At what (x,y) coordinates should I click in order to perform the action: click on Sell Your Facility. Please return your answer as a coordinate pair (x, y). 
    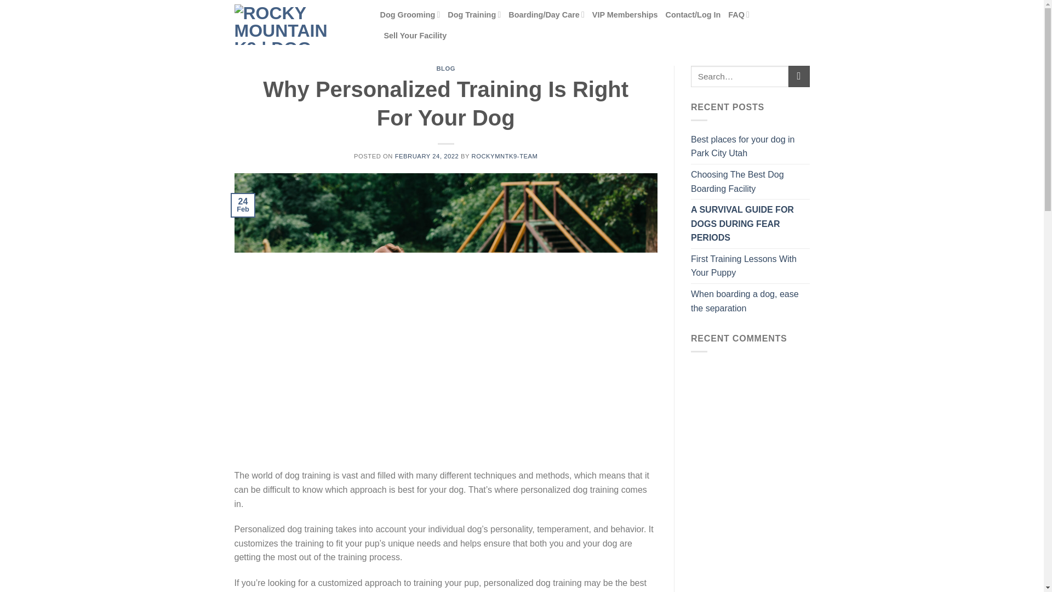
    Looking at the image, I should click on (415, 36).